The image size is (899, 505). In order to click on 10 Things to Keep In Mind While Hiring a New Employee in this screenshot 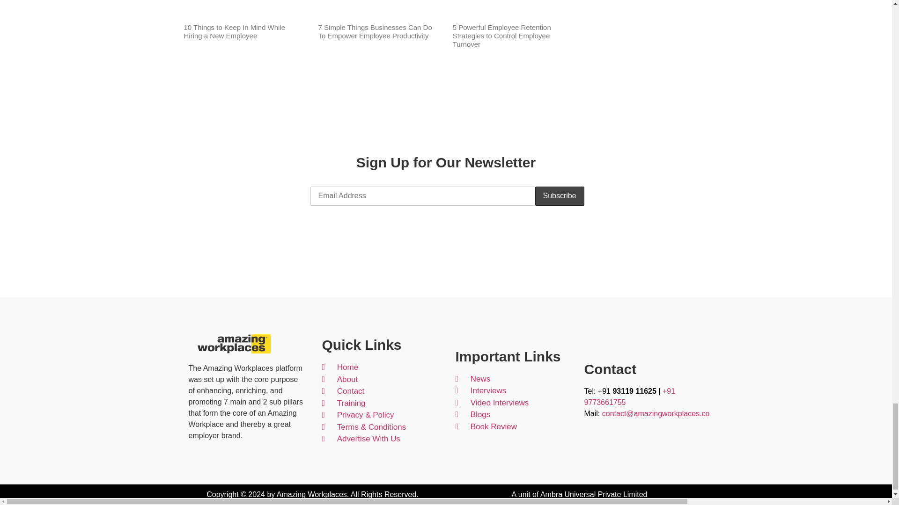, I will do `click(234, 31)`.